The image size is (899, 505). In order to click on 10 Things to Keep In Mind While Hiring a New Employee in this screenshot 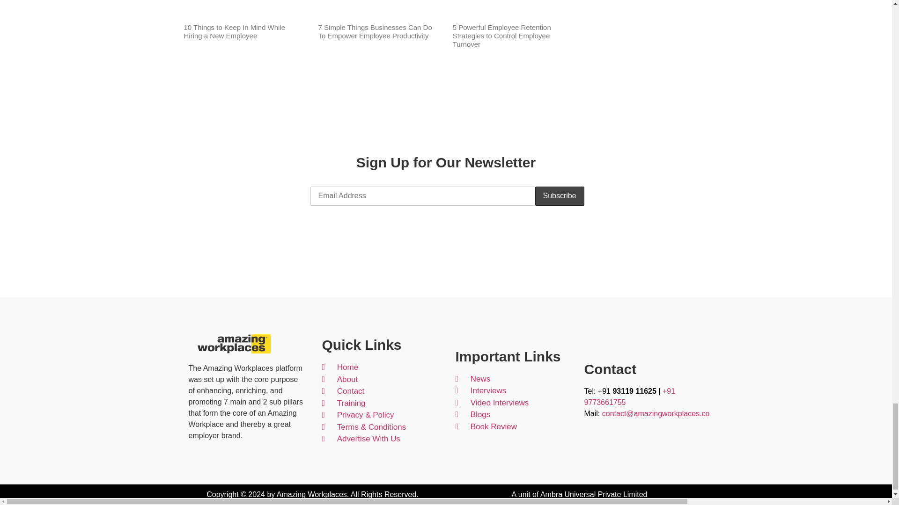, I will do `click(234, 31)`.